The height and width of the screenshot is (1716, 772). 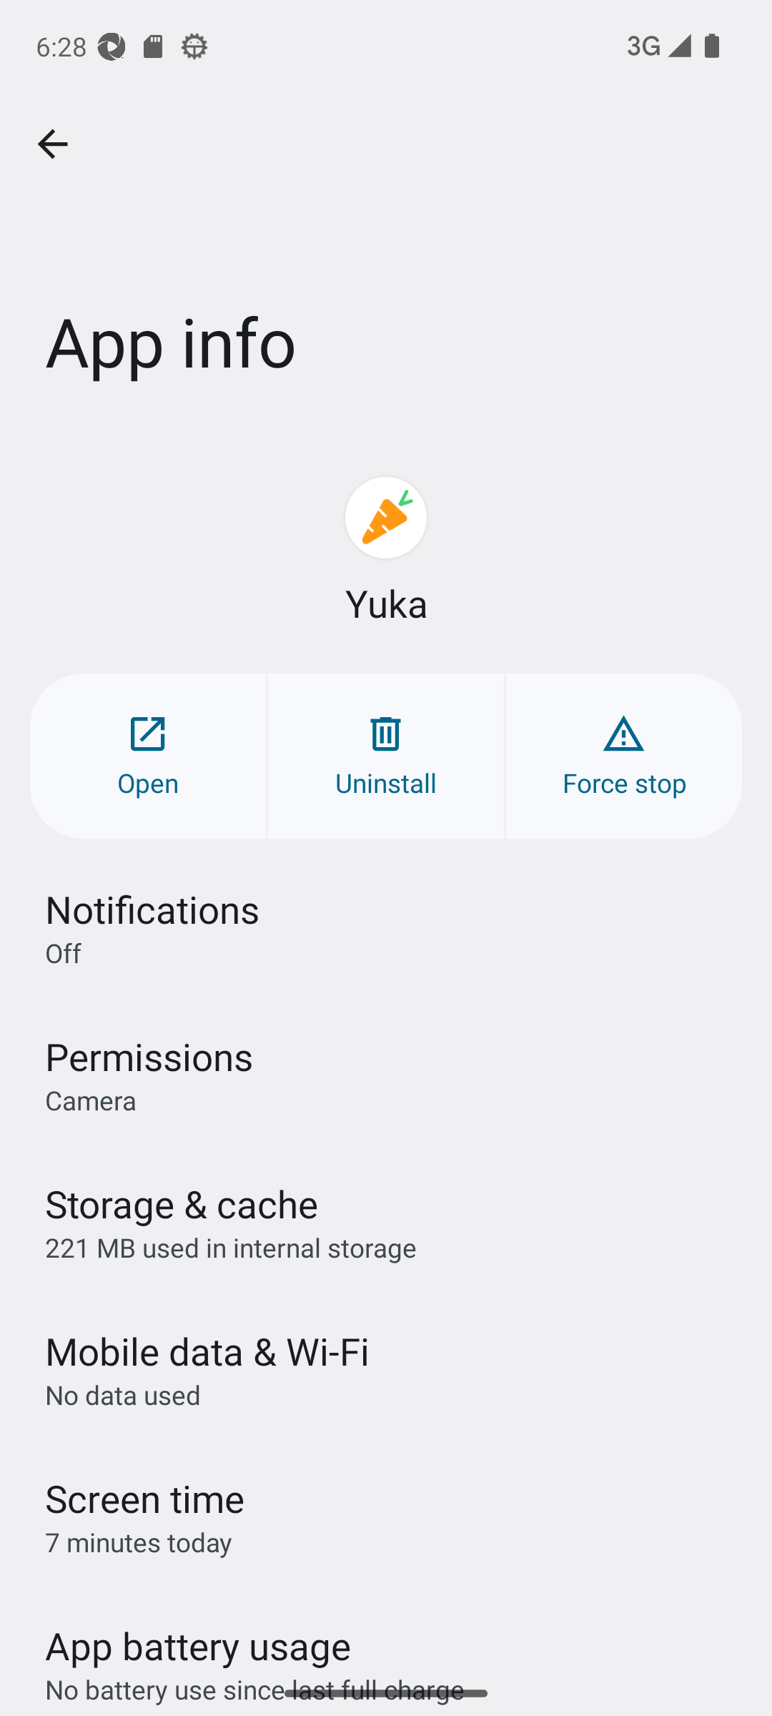 I want to click on Uninstall, so click(x=386, y=755).